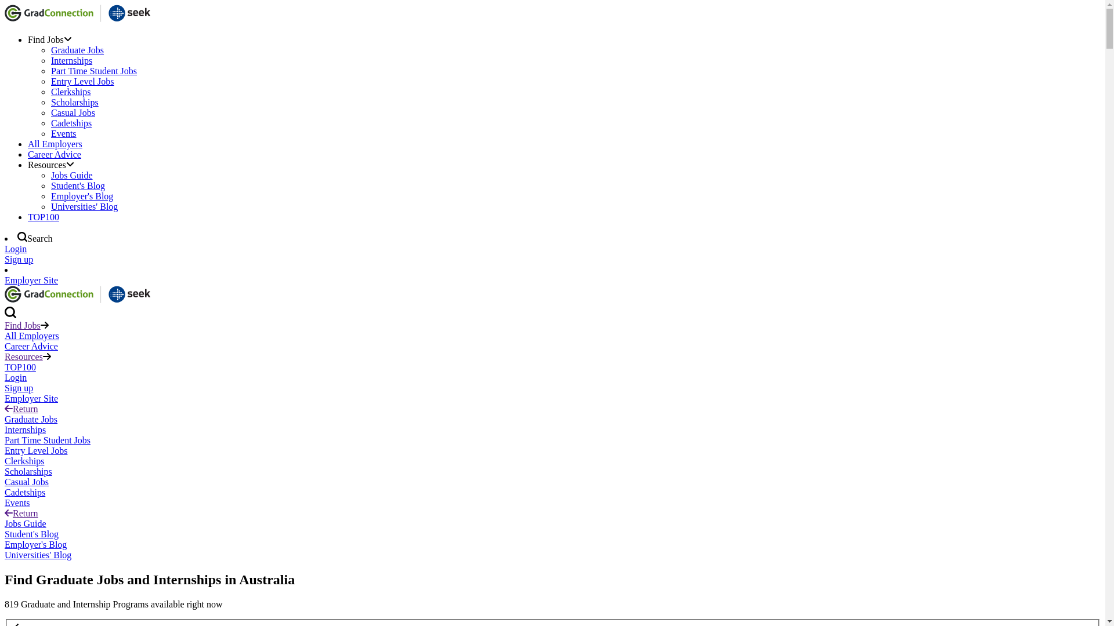  What do you see at coordinates (10, 315) in the screenshot?
I see `Search Graduate Jobs and Employers` at bounding box center [10, 315].